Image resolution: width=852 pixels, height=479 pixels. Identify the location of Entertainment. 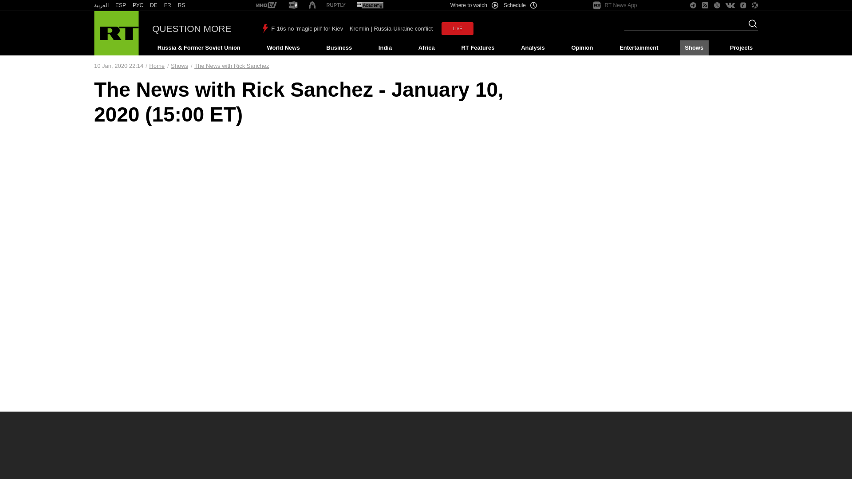
(639, 48).